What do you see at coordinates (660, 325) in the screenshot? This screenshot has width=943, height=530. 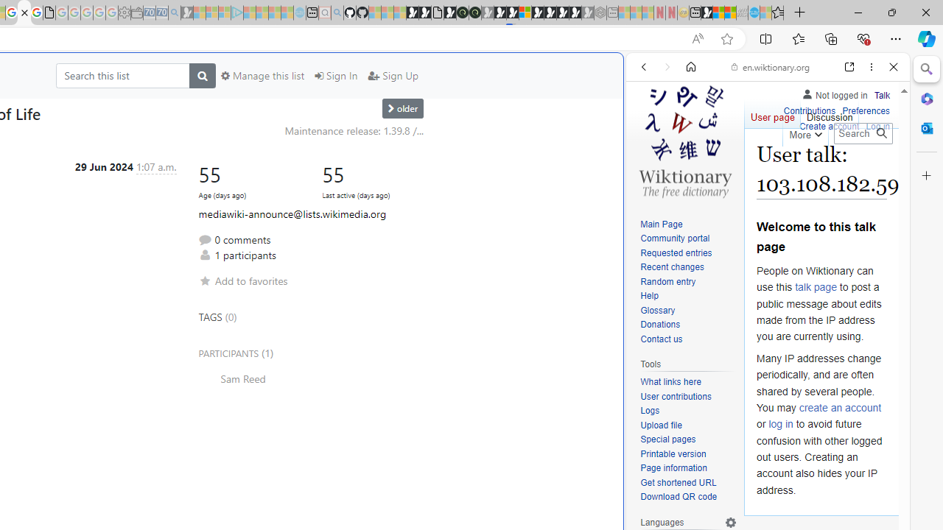 I see `Donations` at bounding box center [660, 325].